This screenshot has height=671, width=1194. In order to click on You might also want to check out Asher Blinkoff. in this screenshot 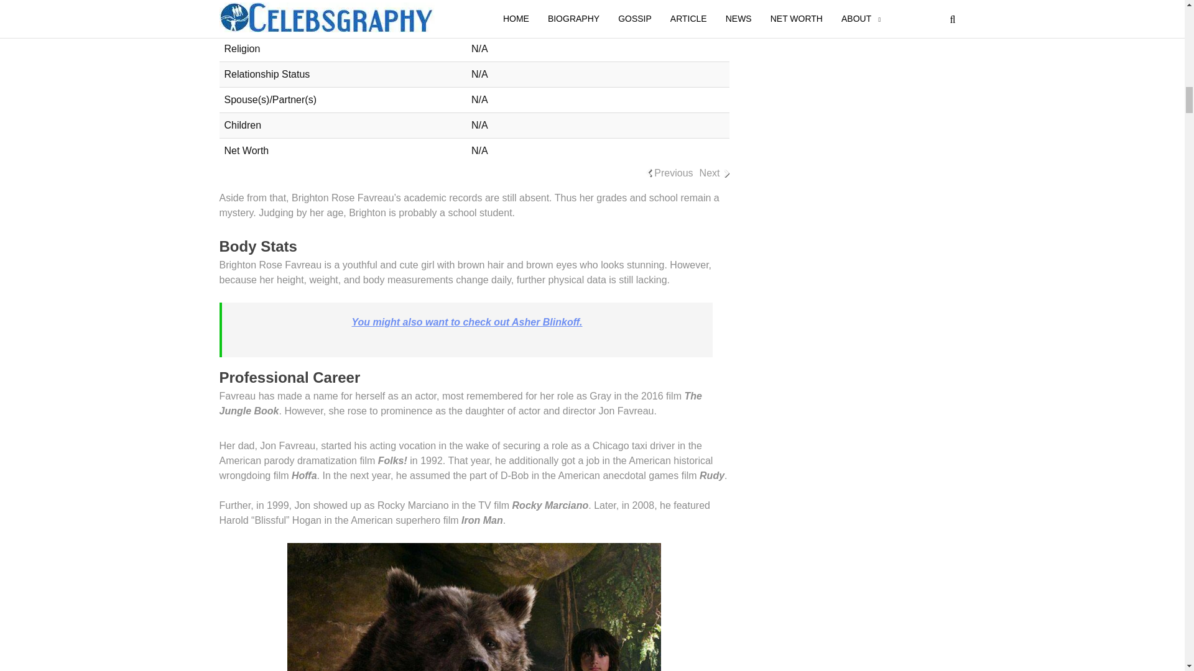, I will do `click(467, 322)`.